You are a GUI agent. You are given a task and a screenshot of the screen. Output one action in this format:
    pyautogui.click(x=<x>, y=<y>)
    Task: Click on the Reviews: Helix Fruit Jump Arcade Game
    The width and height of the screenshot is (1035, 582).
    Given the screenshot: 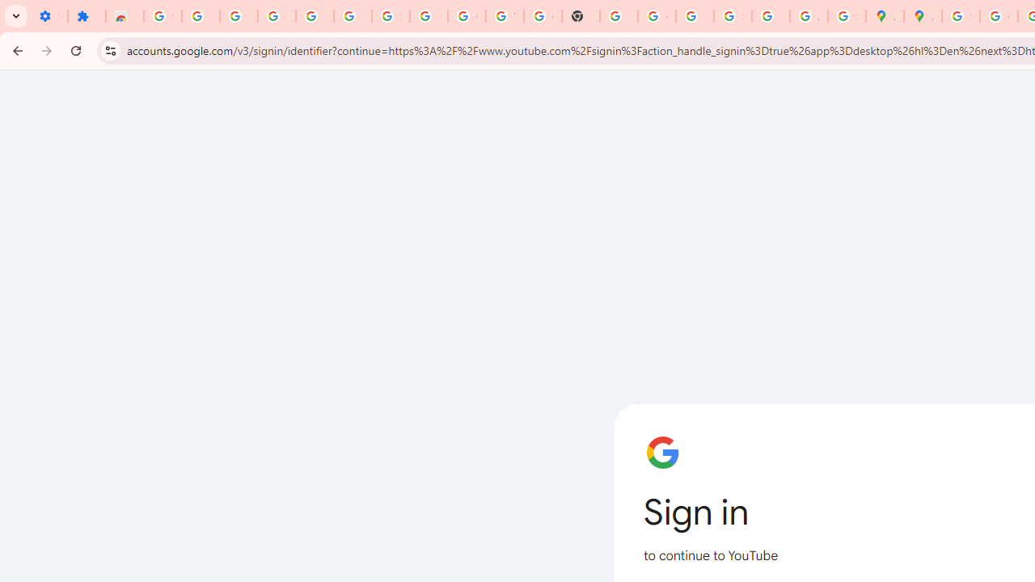 What is the action you would take?
    pyautogui.click(x=125, y=16)
    